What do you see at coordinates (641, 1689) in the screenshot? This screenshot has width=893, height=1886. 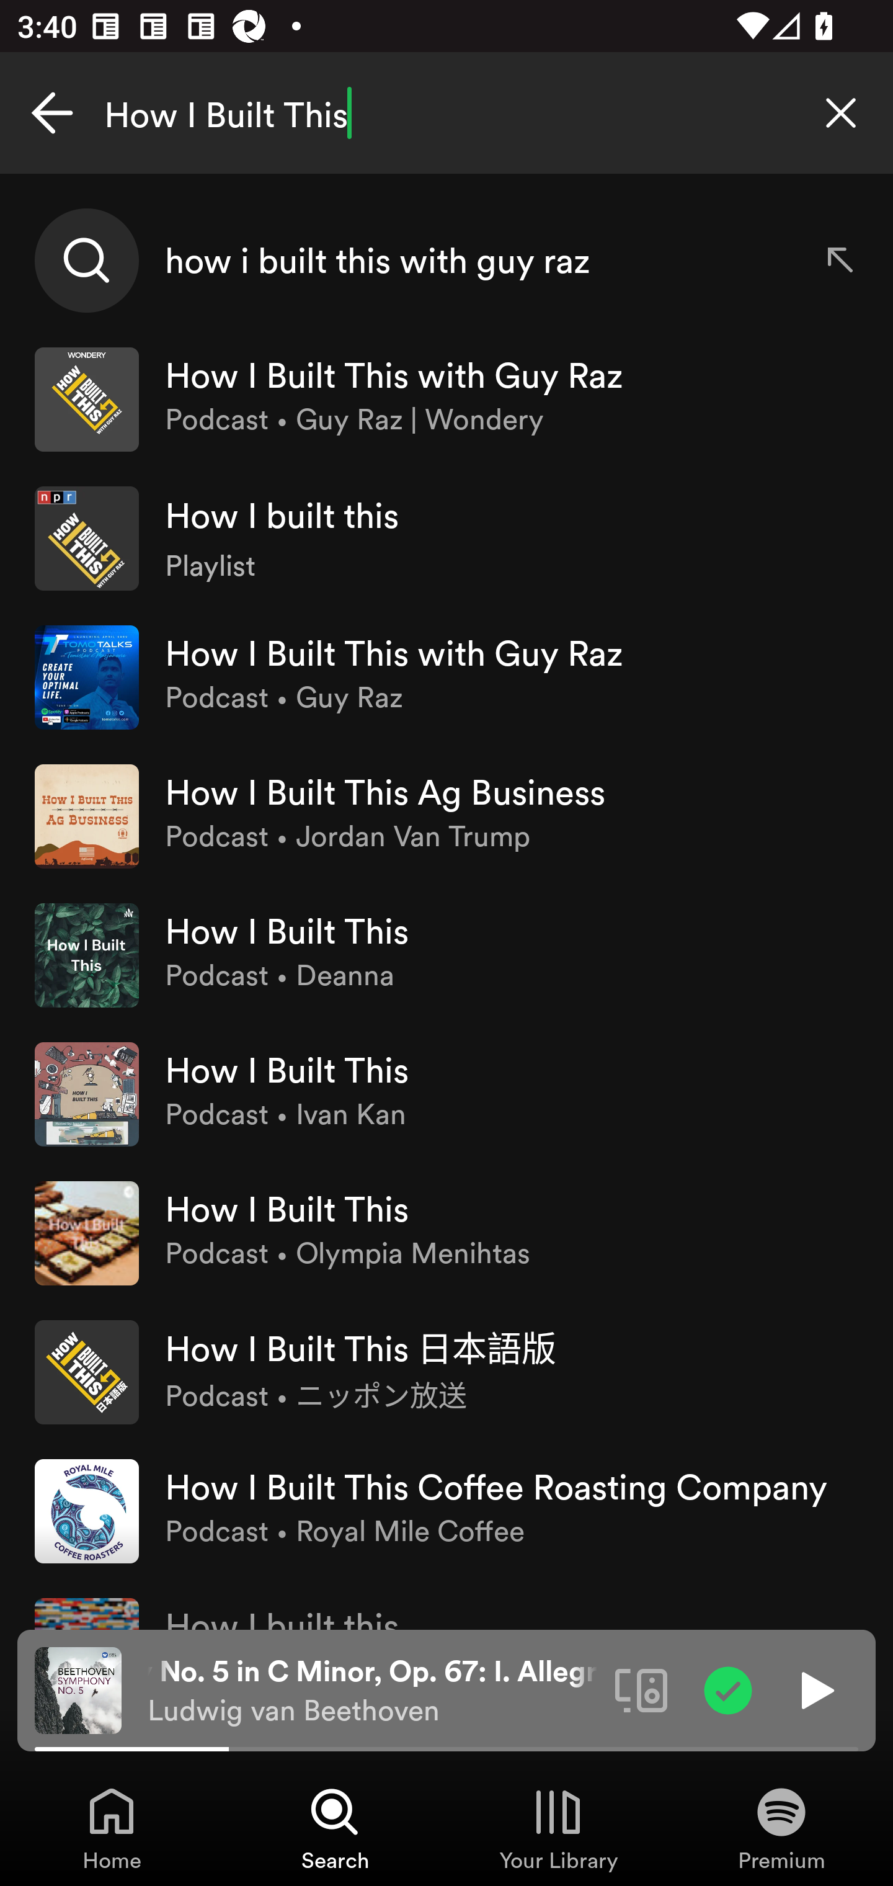 I see `Connect to a device. Opens the devices menu` at bounding box center [641, 1689].